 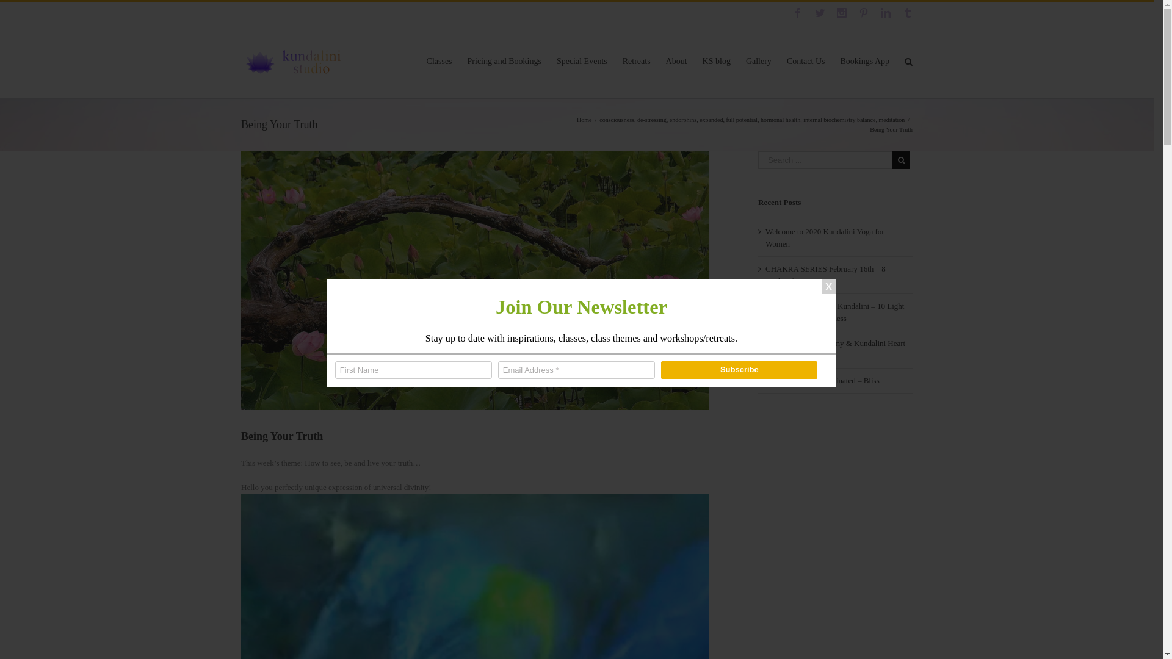 What do you see at coordinates (891, 120) in the screenshot?
I see `meditation` at bounding box center [891, 120].